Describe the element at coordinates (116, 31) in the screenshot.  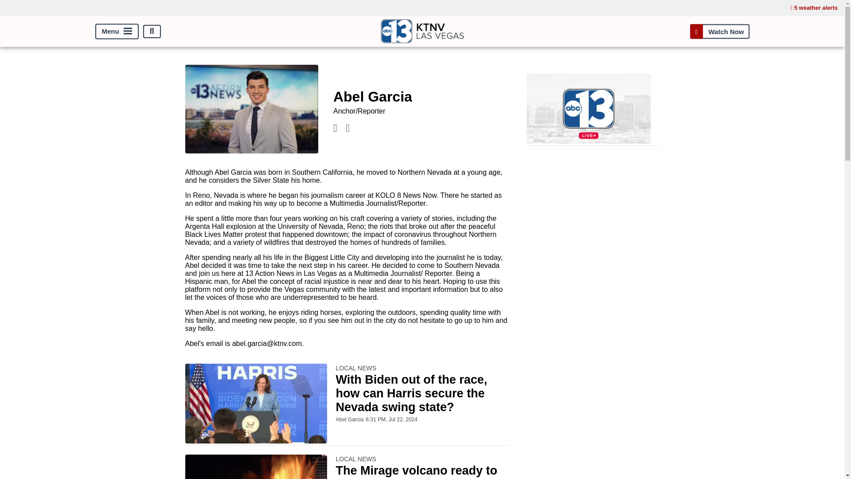
I see `Menu` at that location.